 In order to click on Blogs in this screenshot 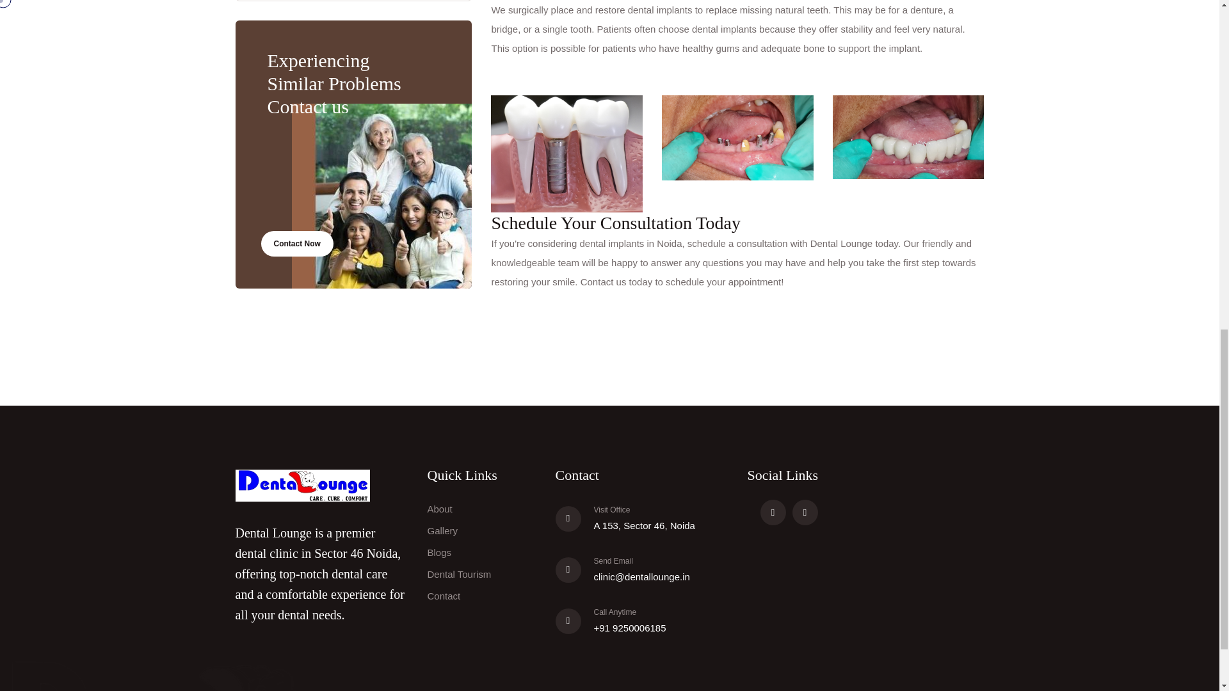, I will do `click(440, 552)`.